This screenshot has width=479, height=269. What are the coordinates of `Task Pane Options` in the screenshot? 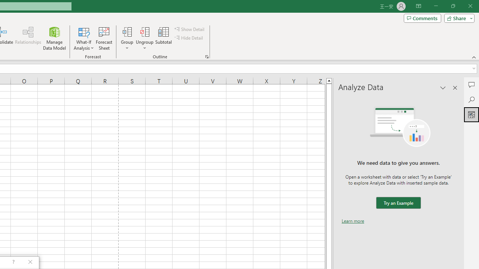 It's located at (443, 87).